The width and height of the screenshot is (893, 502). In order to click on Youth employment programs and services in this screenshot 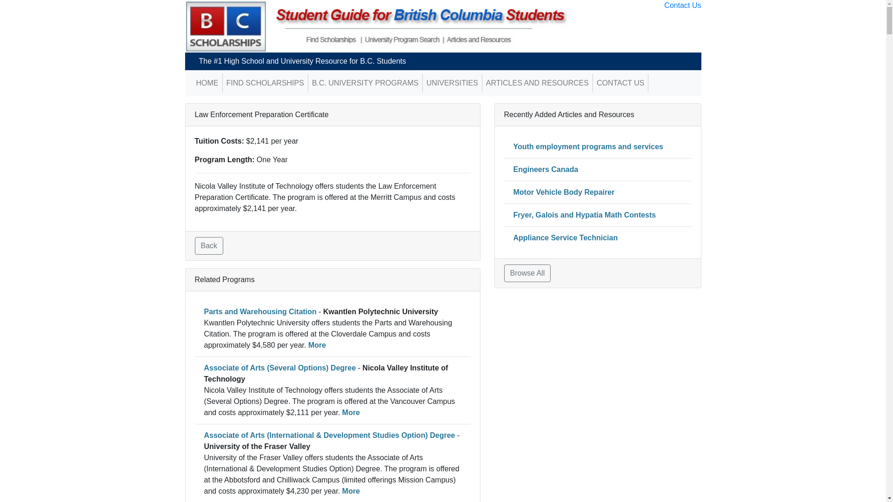, I will do `click(588, 147)`.